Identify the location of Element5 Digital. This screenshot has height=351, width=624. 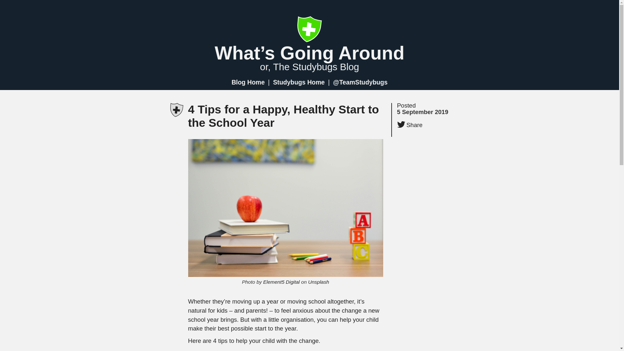
(281, 281).